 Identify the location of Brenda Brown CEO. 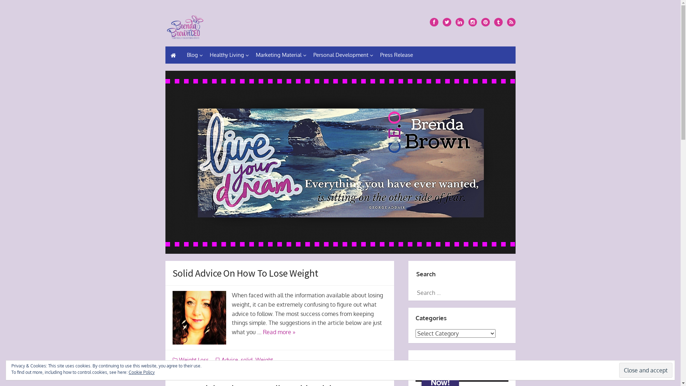
(340, 162).